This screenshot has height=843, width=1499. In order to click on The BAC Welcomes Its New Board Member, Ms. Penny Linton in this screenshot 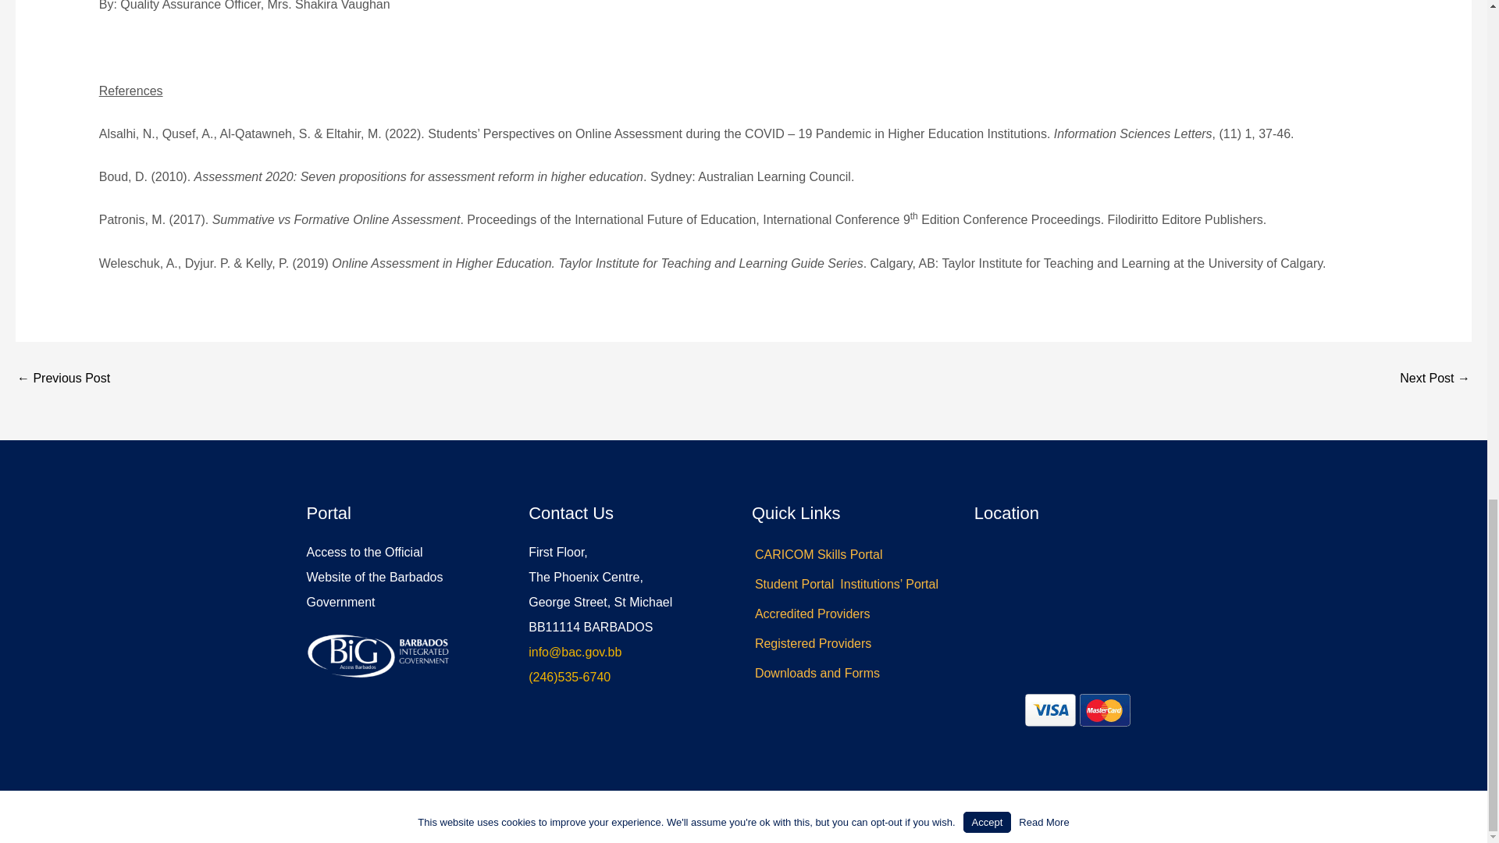, I will do `click(62, 378)`.